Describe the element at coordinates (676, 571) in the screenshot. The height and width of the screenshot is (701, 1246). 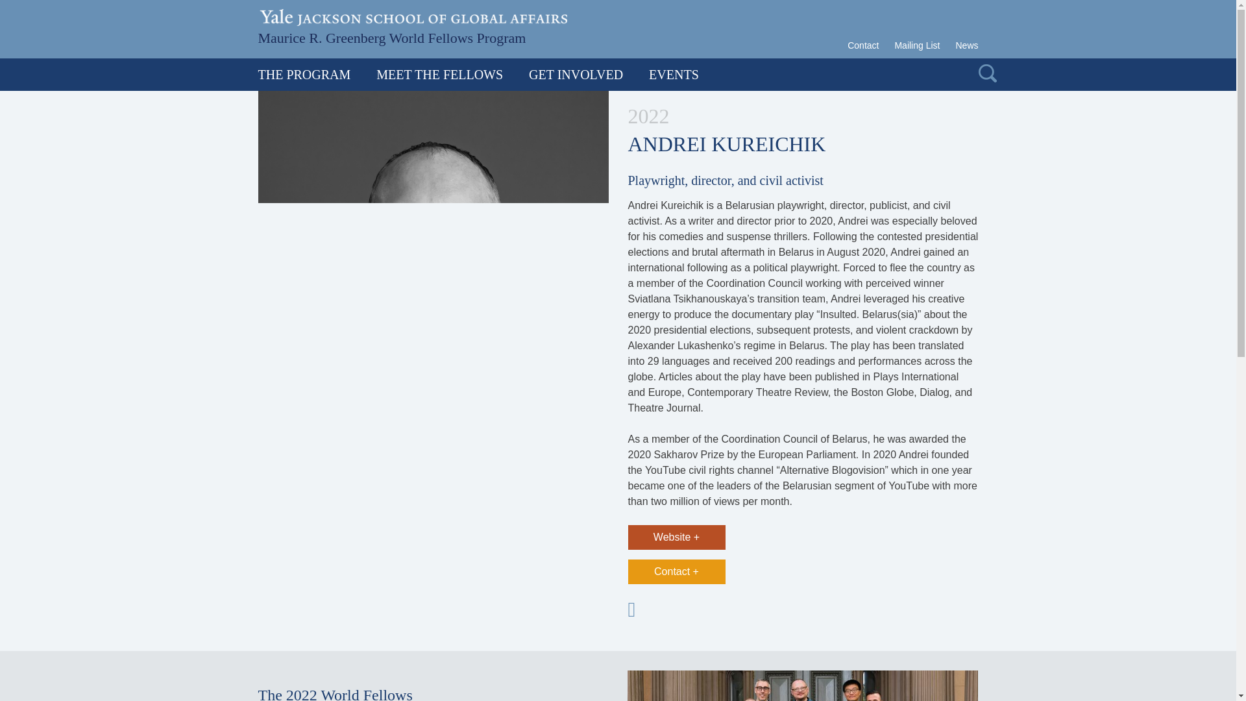
I see `Contact Andrei Kureichik` at that location.